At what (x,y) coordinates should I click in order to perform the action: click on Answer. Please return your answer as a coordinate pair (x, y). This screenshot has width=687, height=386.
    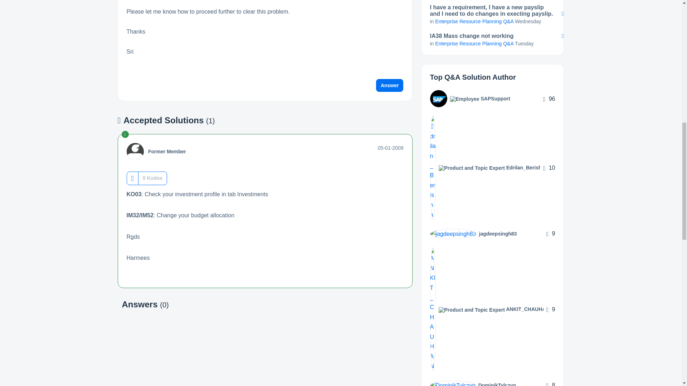
    Looking at the image, I should click on (390, 85).